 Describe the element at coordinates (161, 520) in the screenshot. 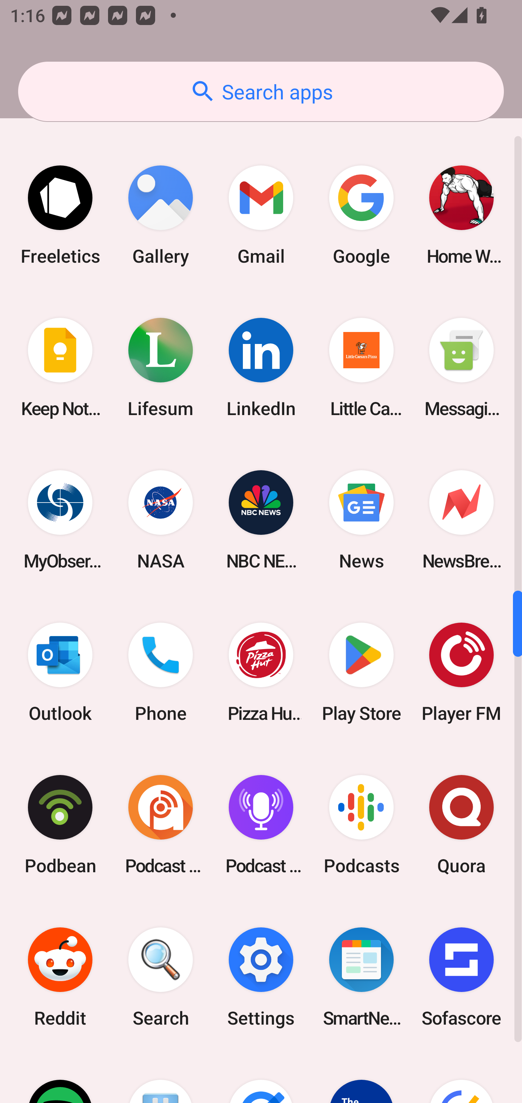

I see `NASA` at that location.